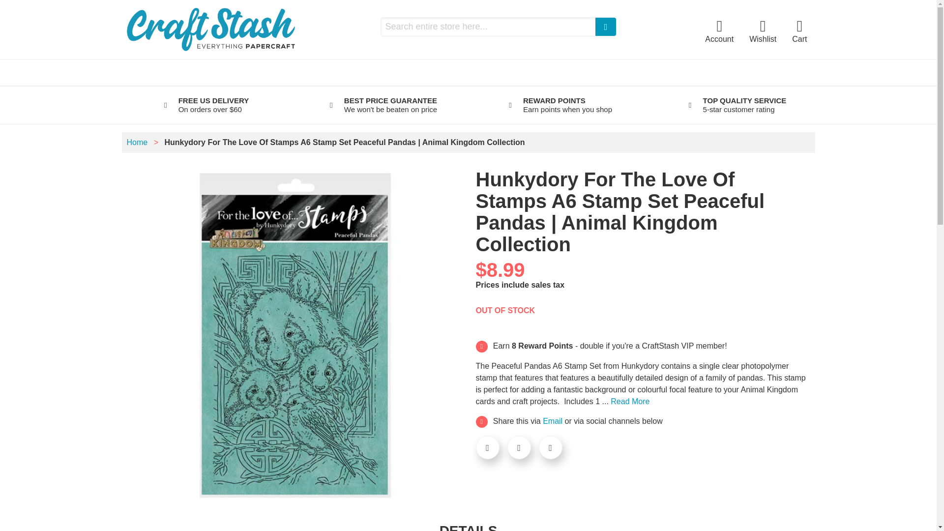 Image resolution: width=944 pixels, height=531 pixels. Describe the element at coordinates (505, 310) in the screenshot. I see `Availability` at that location.